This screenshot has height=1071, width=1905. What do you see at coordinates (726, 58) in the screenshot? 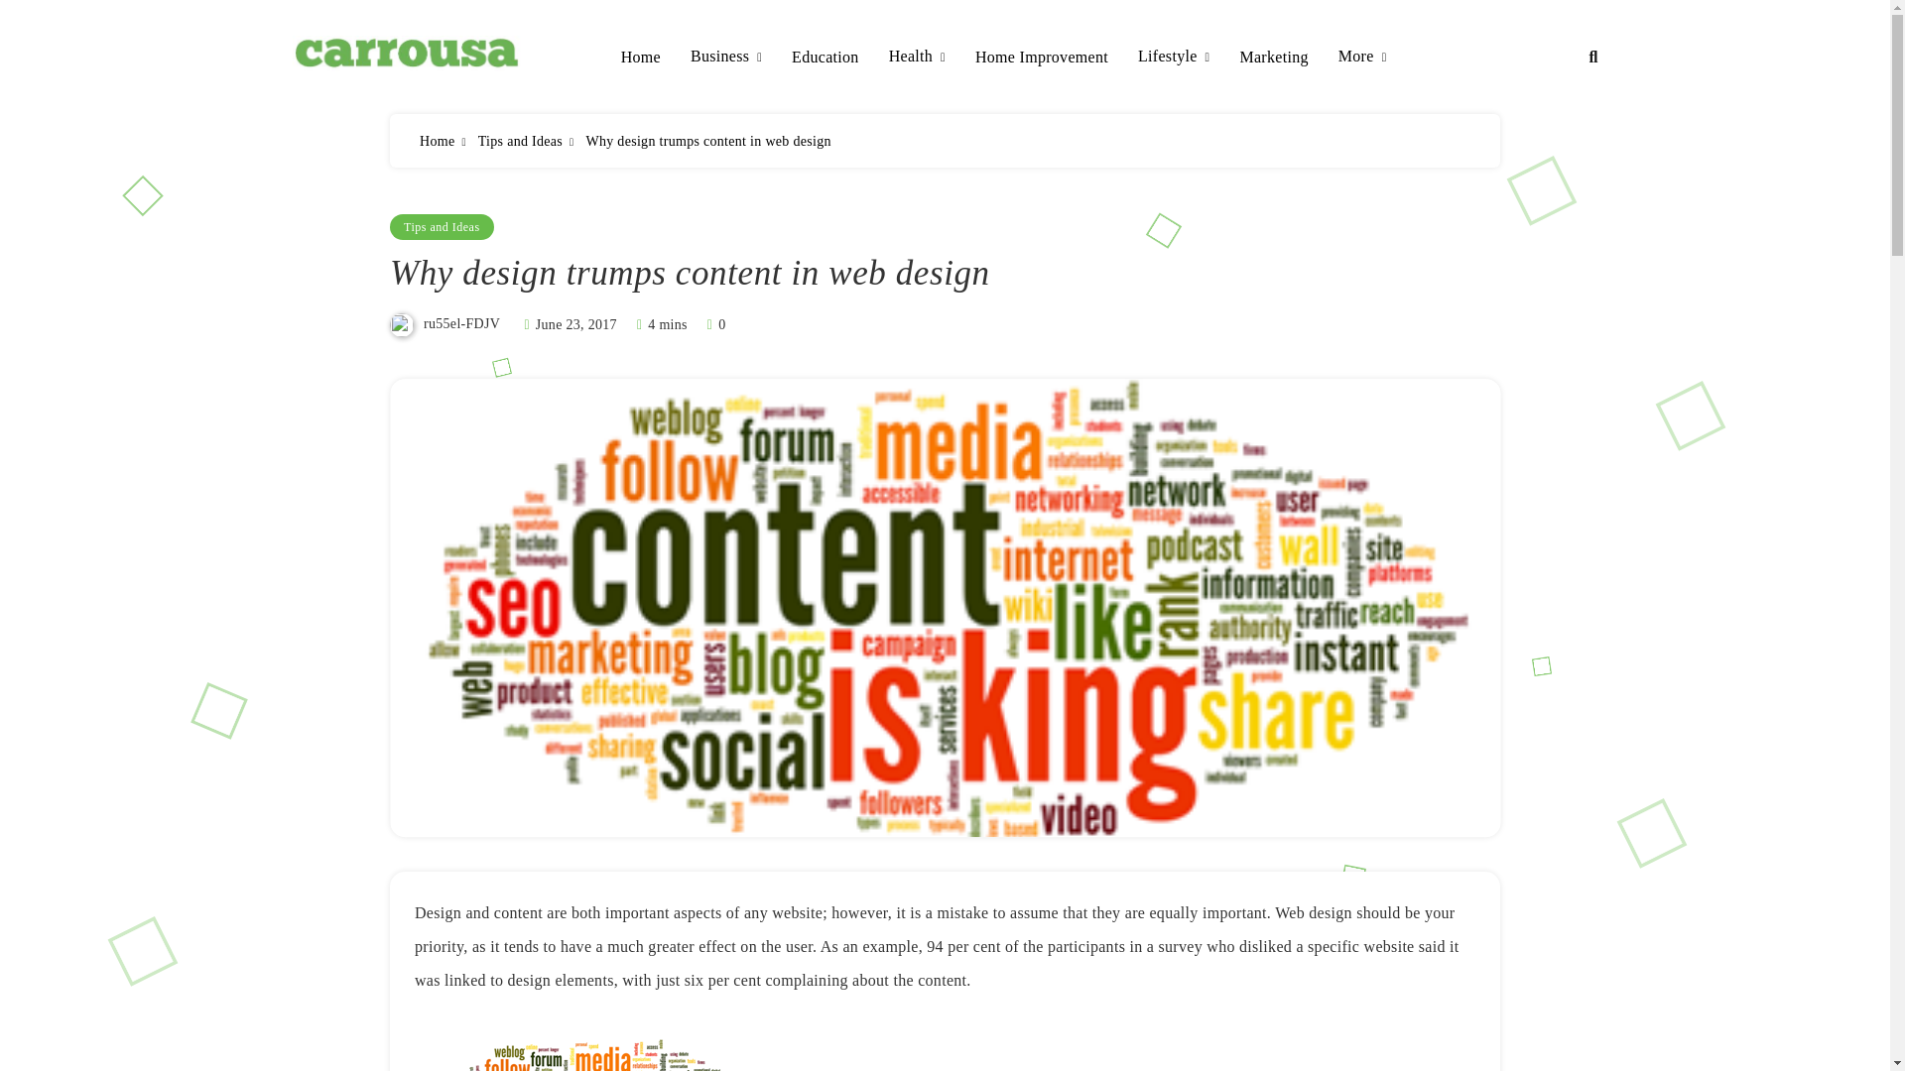
I see `Business` at bounding box center [726, 58].